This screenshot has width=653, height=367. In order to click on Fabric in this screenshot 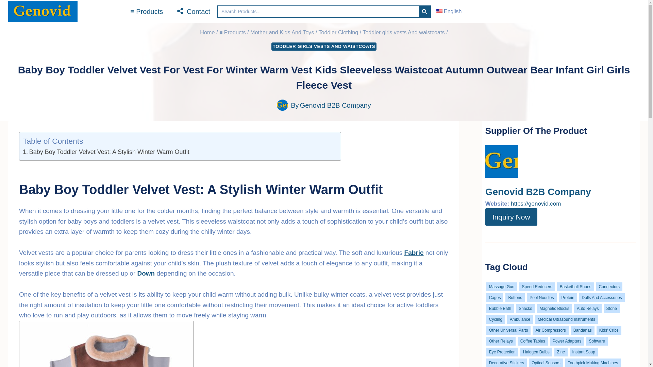, I will do `click(414, 252)`.